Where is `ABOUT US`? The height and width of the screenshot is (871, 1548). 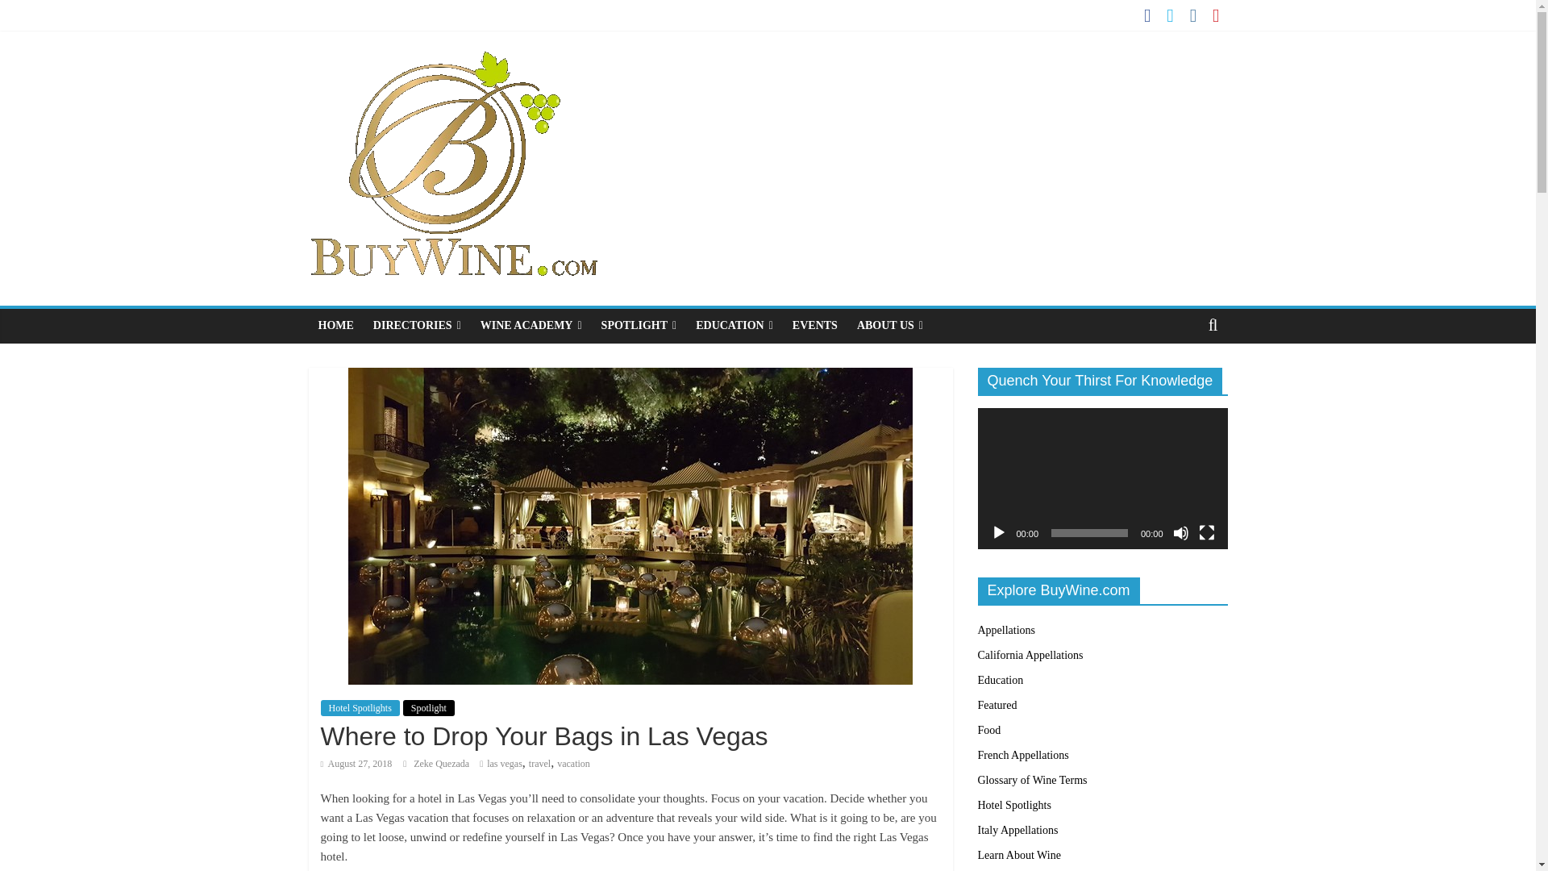 ABOUT US is located at coordinates (890, 326).